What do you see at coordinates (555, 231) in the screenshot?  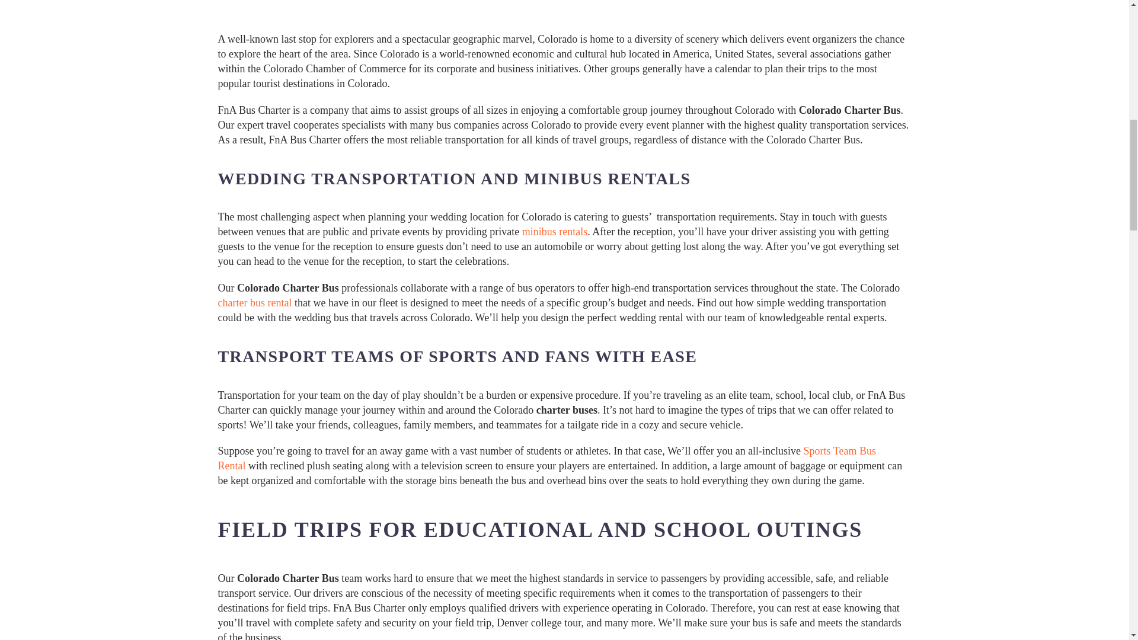 I see `minibus rentals` at bounding box center [555, 231].